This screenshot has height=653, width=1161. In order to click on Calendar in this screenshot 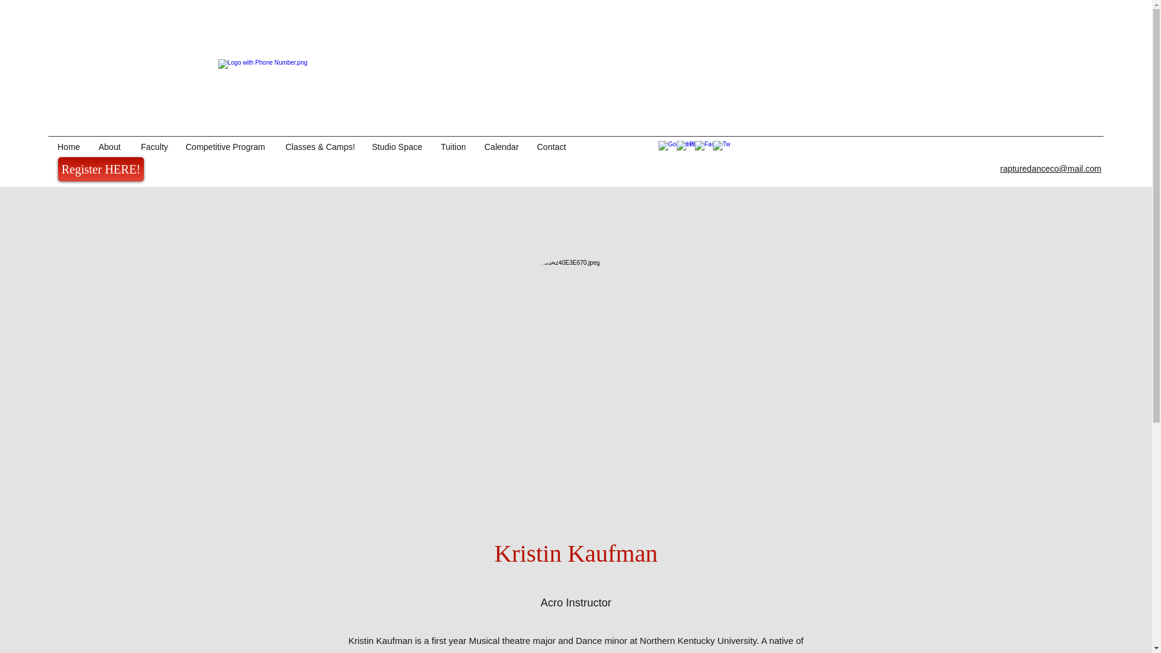, I will do `click(501, 146)`.